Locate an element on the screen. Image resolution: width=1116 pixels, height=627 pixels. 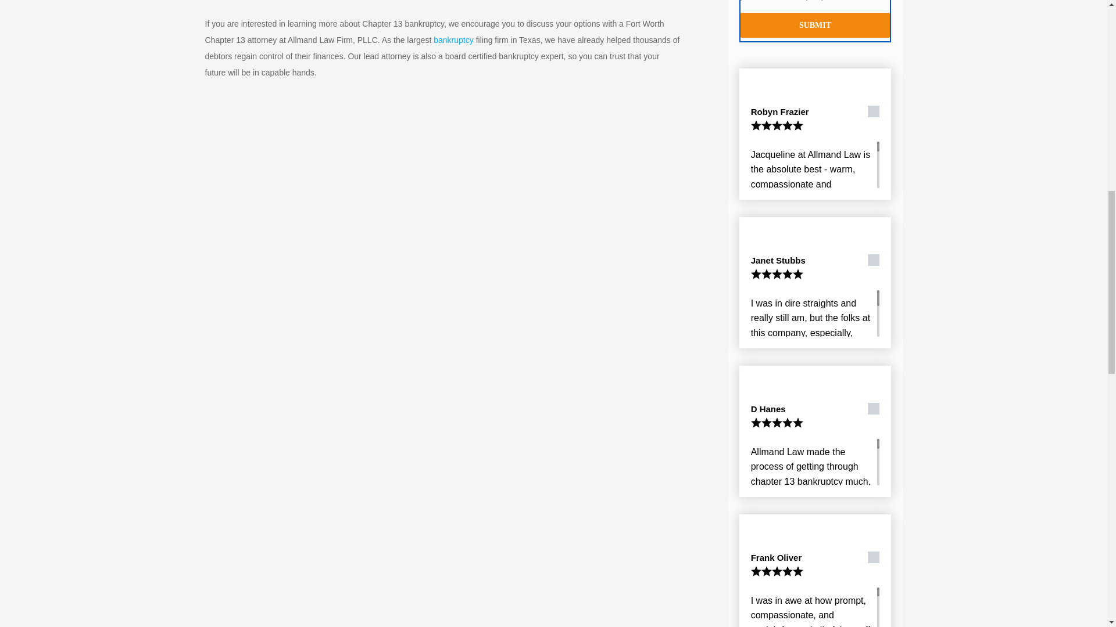
Submit is located at coordinates (815, 24).